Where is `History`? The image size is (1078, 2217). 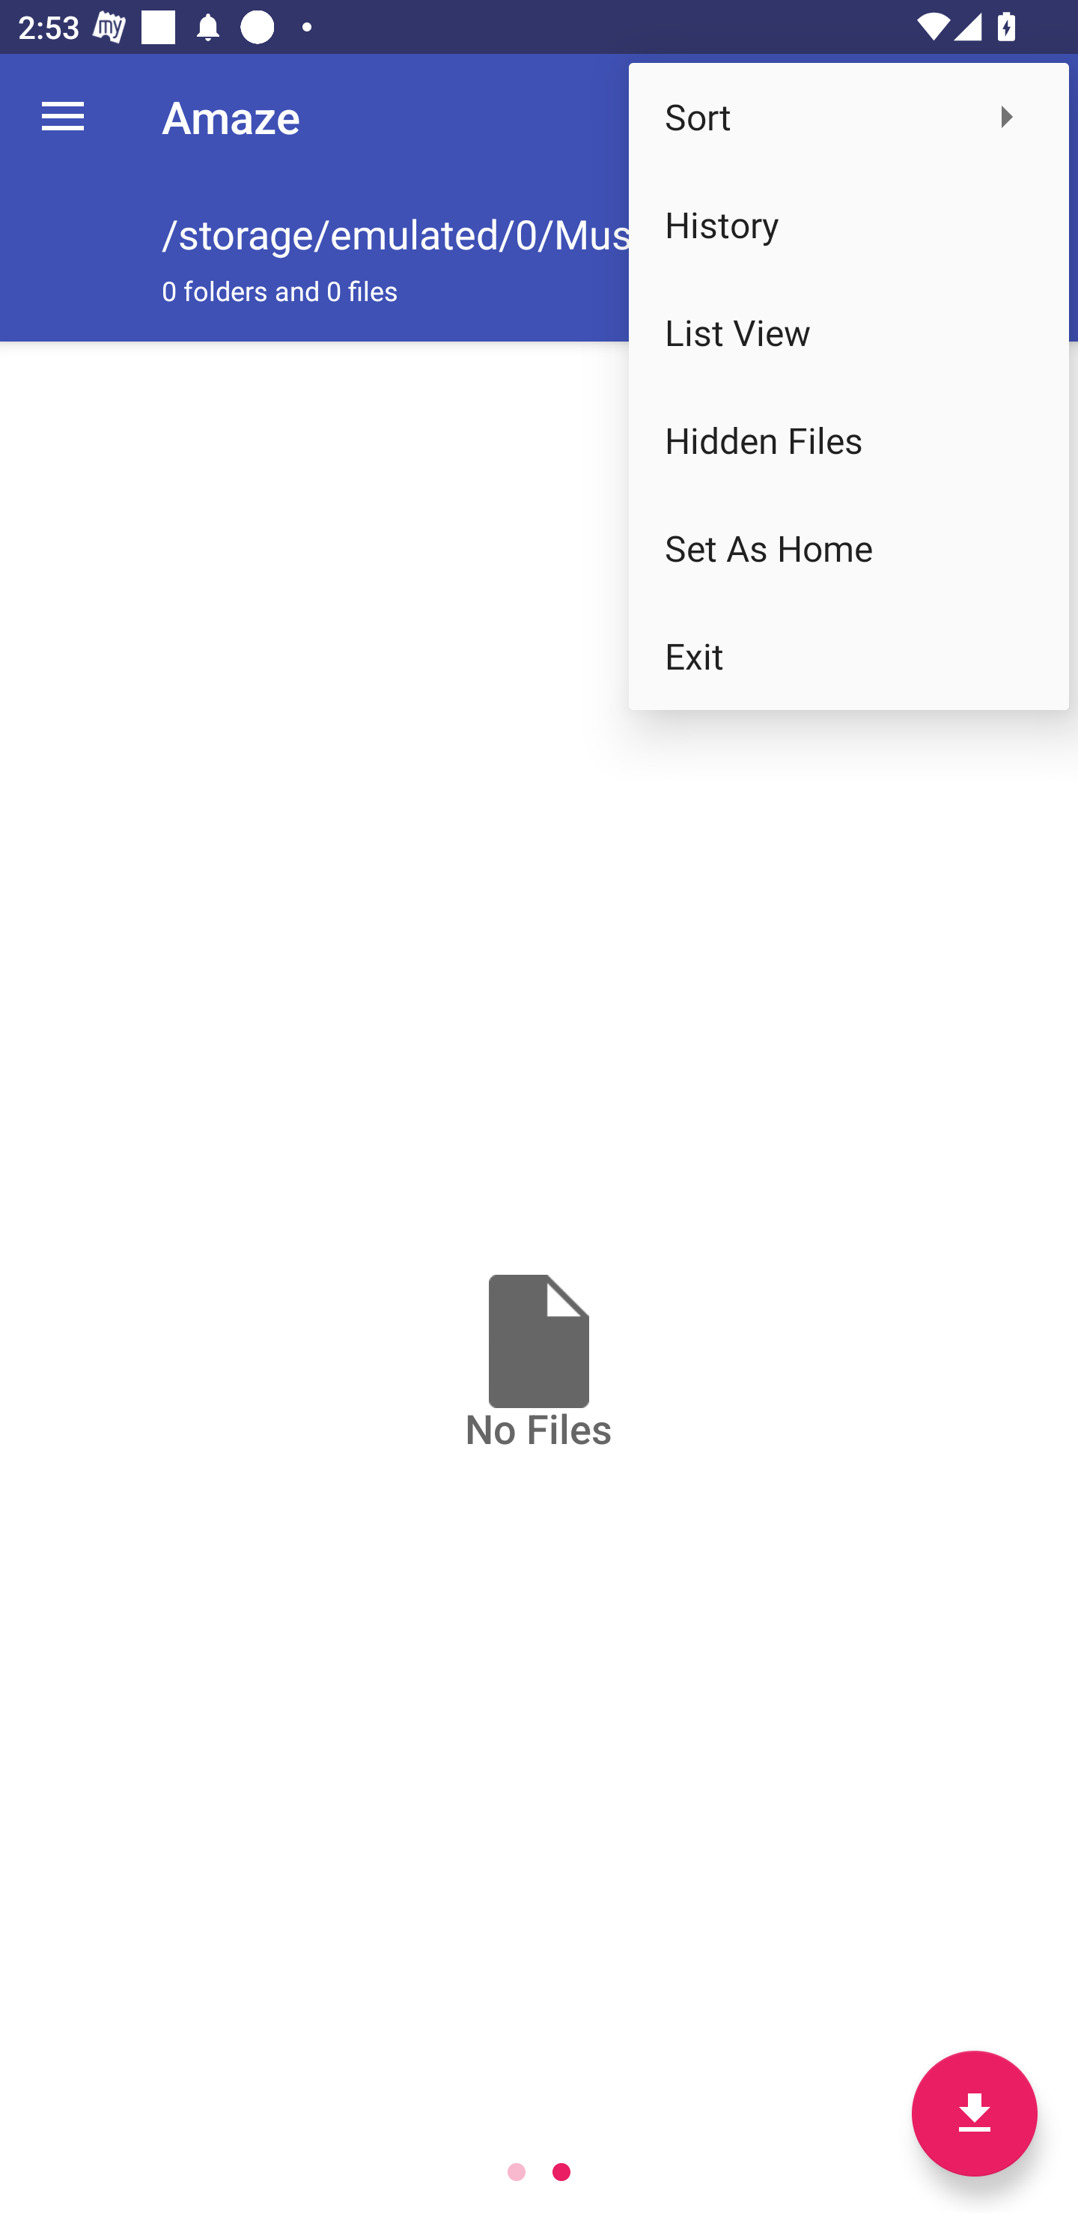
History is located at coordinates (849, 225).